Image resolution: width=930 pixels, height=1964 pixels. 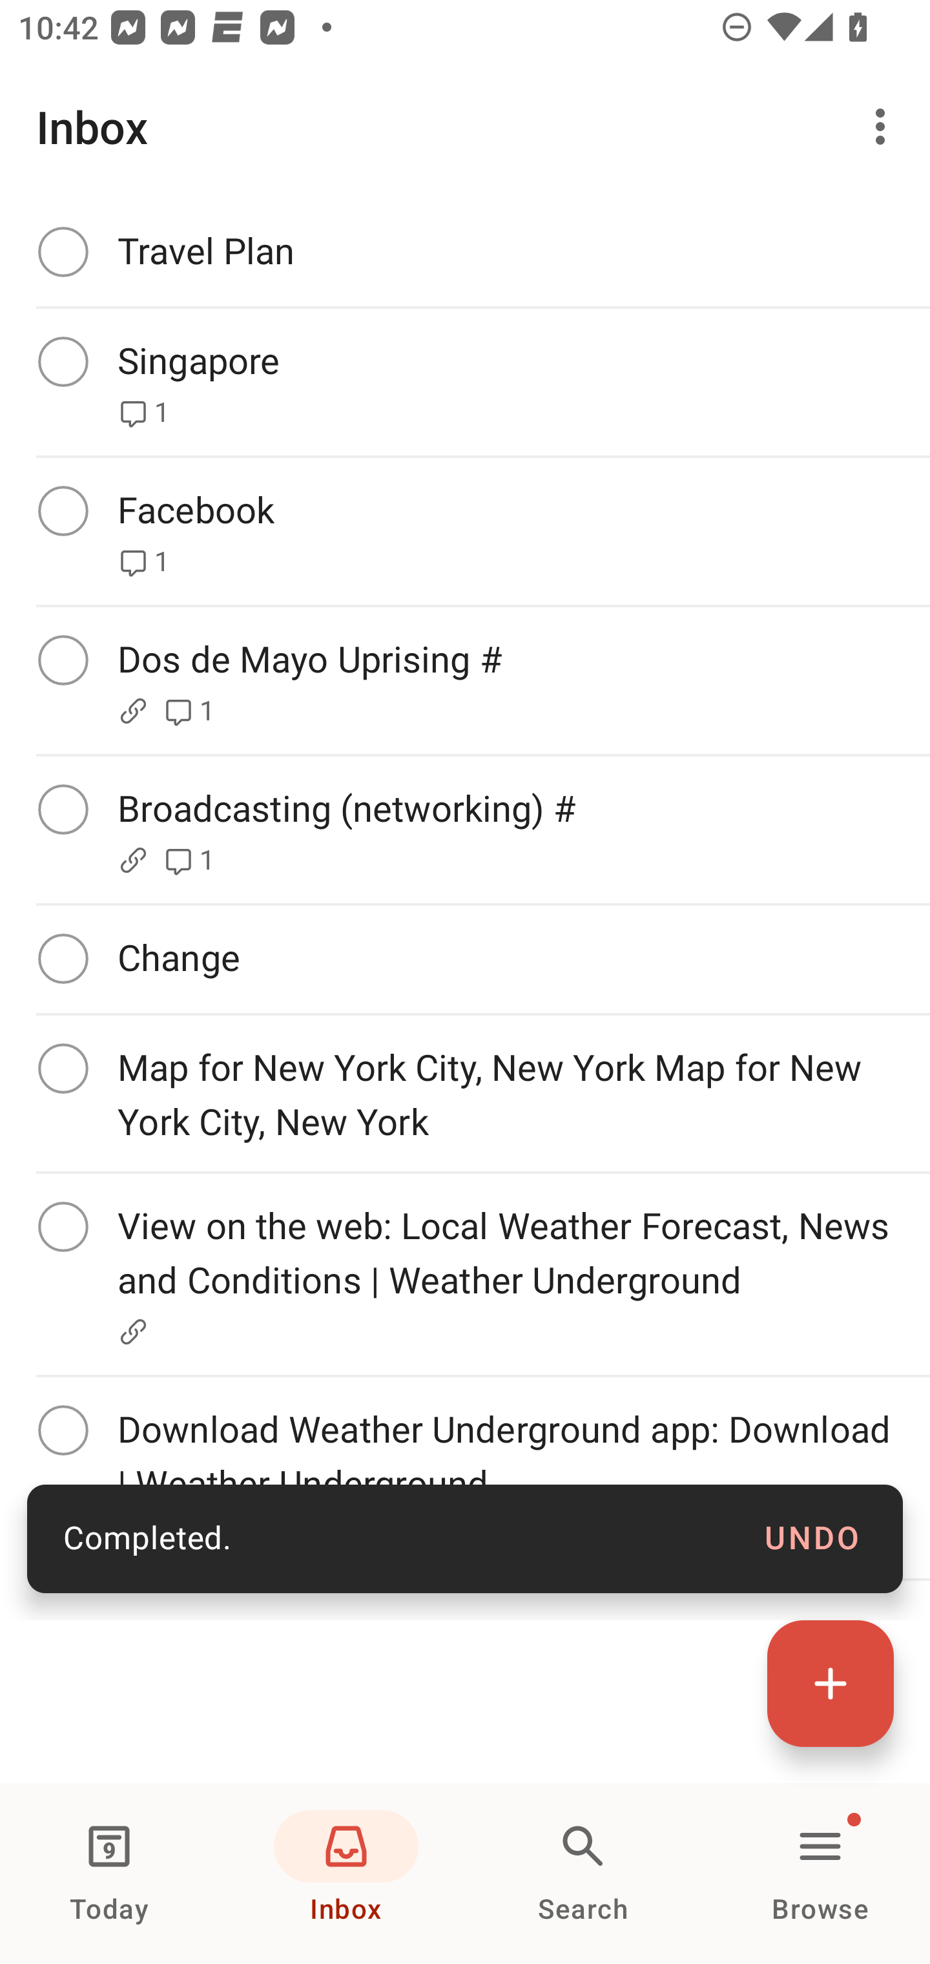 What do you see at coordinates (109, 1874) in the screenshot?
I see `Today` at bounding box center [109, 1874].